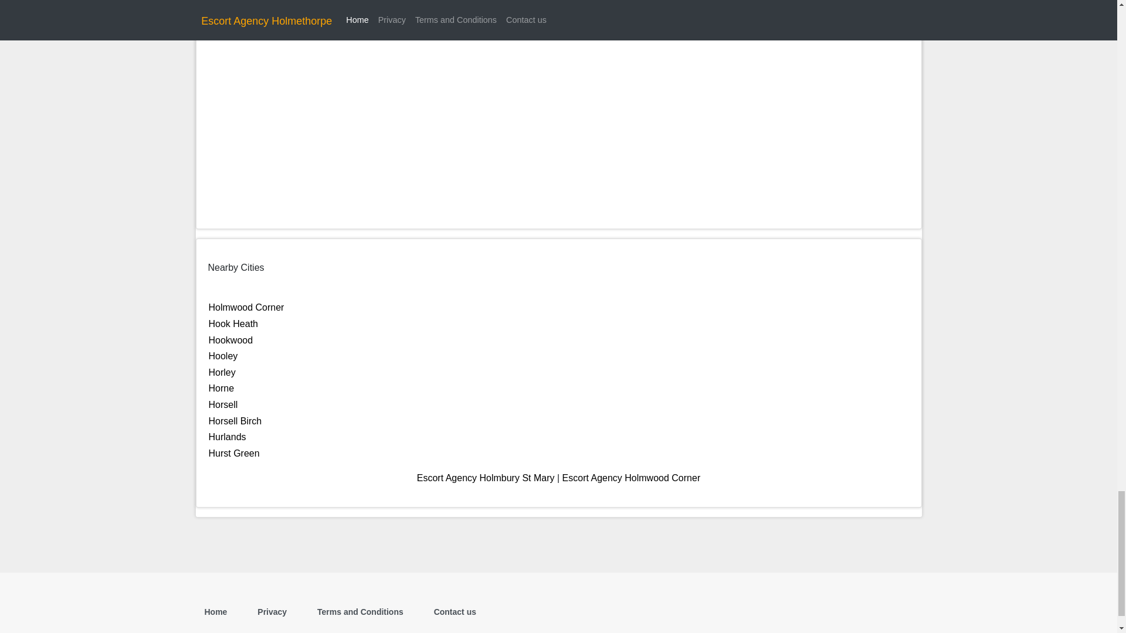 The image size is (1126, 633). What do you see at coordinates (486, 478) in the screenshot?
I see `Escort Agency Holmbury St Mary` at bounding box center [486, 478].